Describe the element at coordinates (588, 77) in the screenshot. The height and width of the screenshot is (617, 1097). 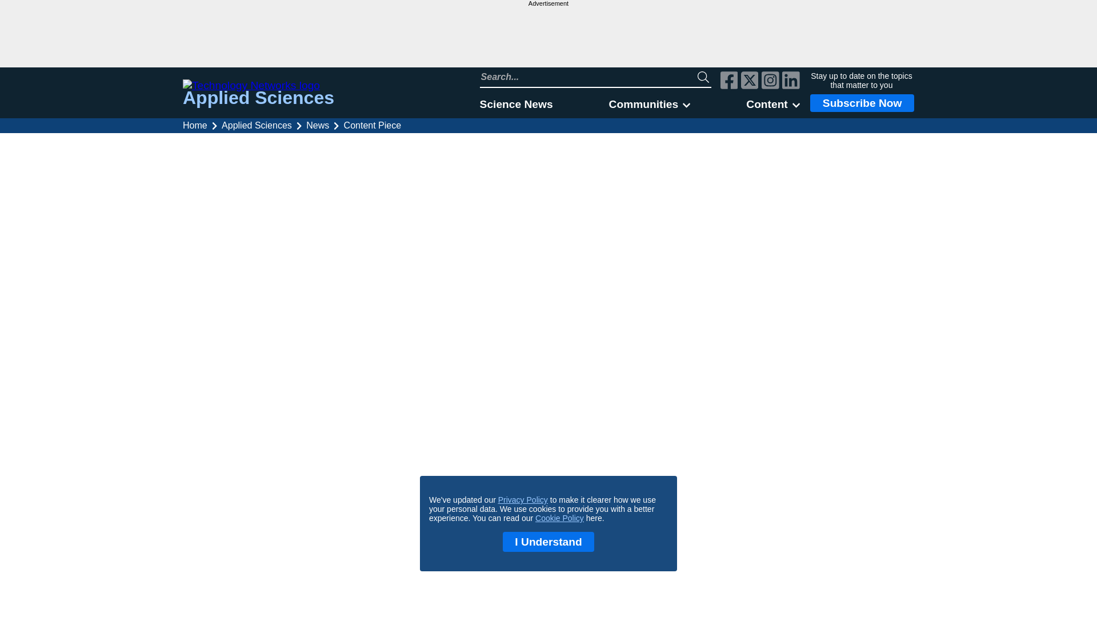
I see `Search Technology Networks website input field` at that location.